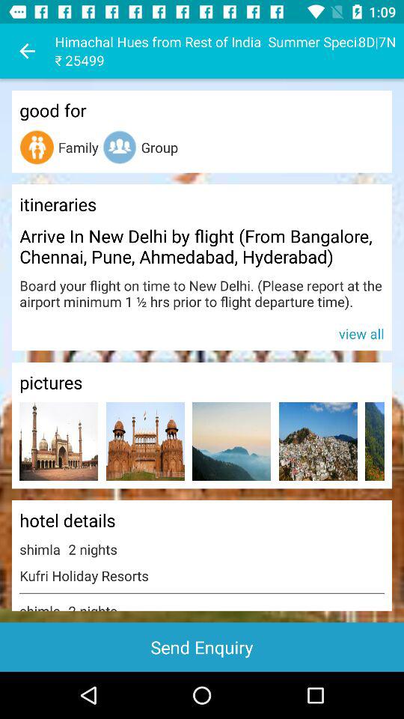  Describe the element at coordinates (374, 442) in the screenshot. I see `expand image` at that location.